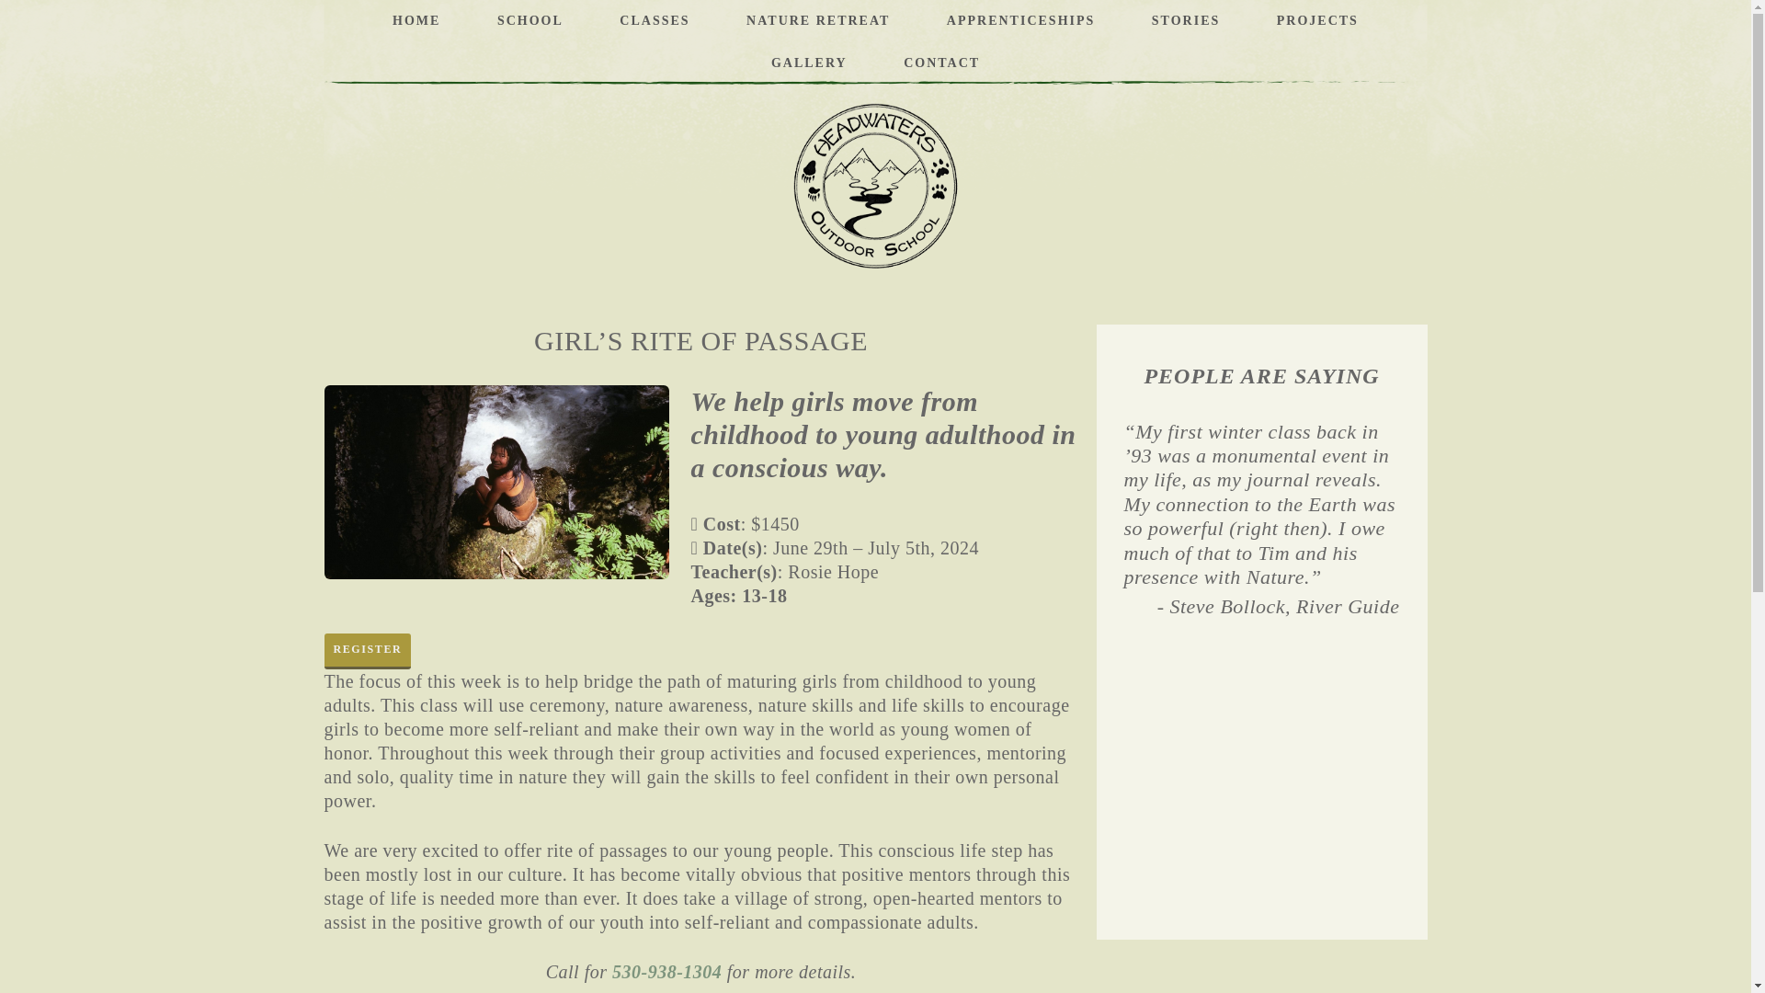  Describe the element at coordinates (941, 63) in the screenshot. I see `CONTACT` at that location.